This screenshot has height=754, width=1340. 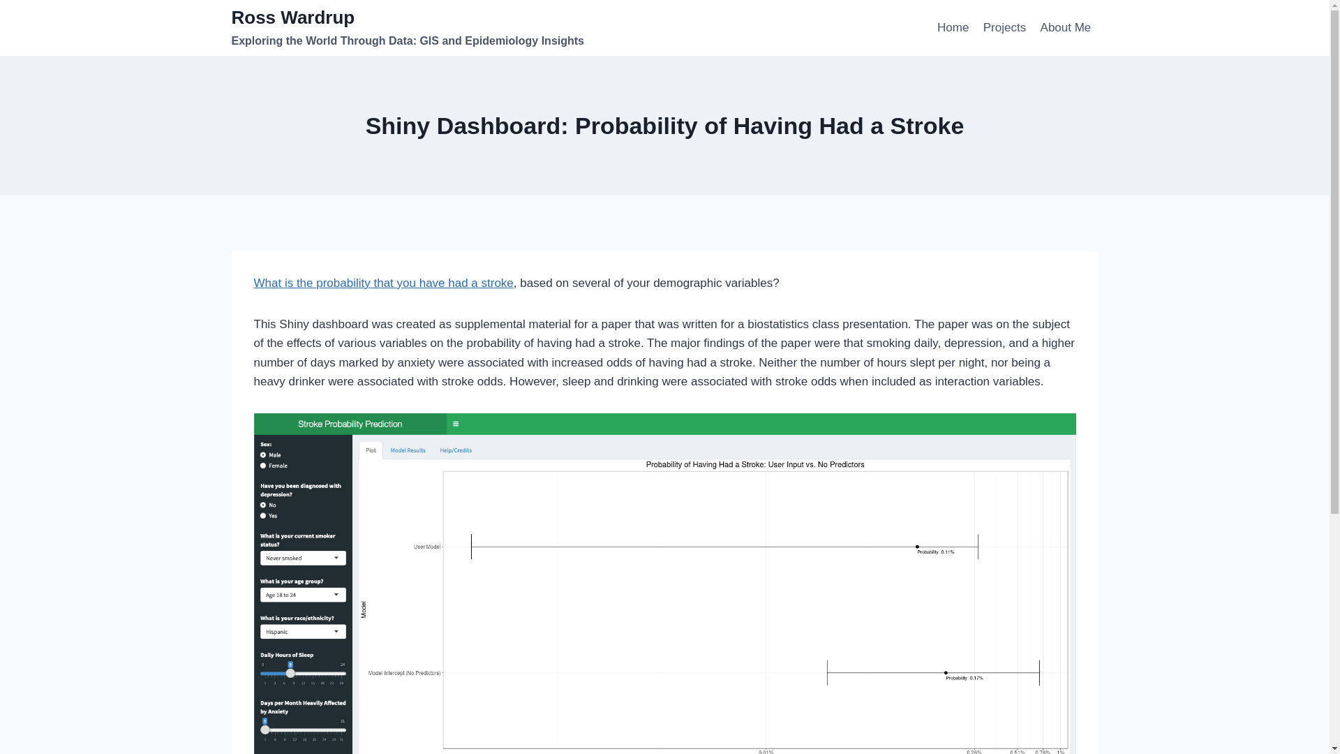 I want to click on Projects, so click(x=1005, y=28).